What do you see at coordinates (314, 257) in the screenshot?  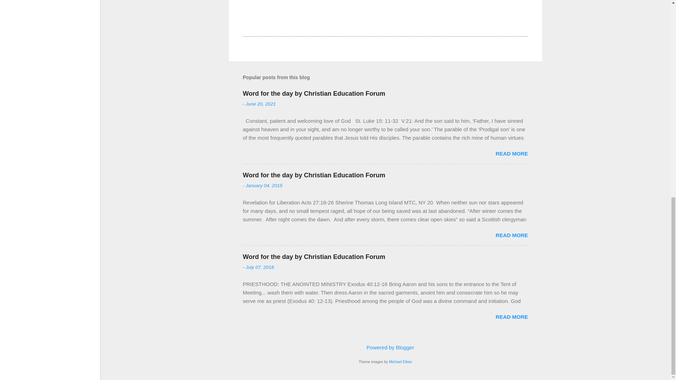 I see `Word for the day by Christian Education Forum` at bounding box center [314, 257].